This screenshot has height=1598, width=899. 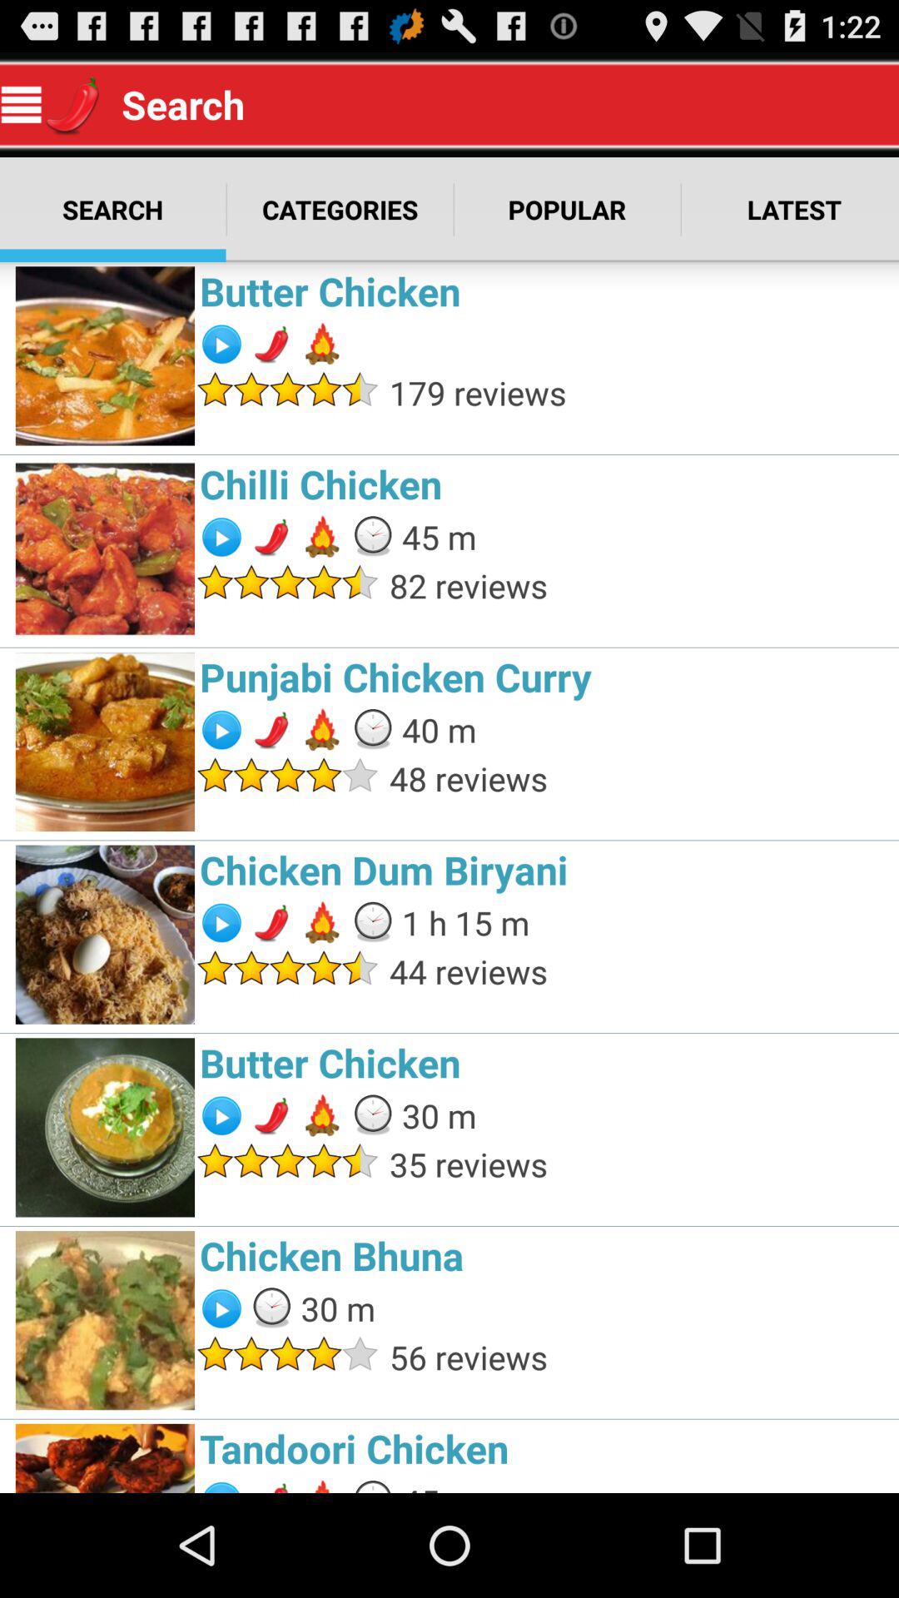 I want to click on flip until punjabi chicken curry, so click(x=544, y=677).